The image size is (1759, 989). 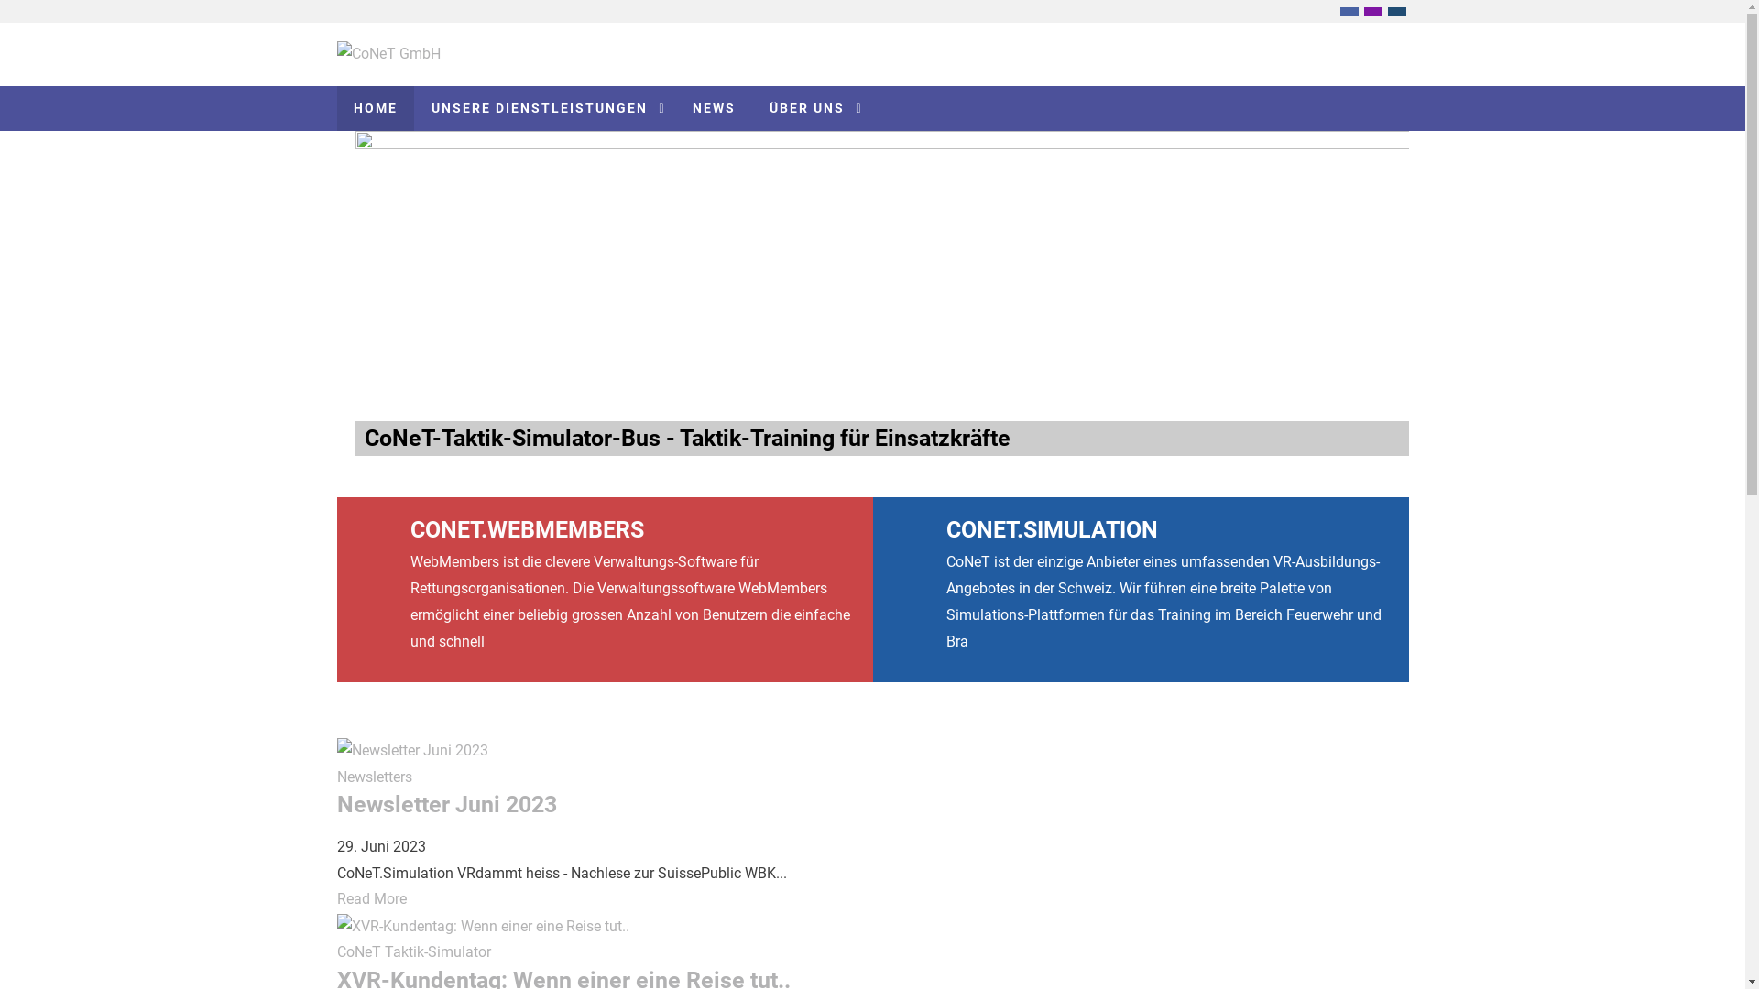 I want to click on Skip to content, so click(x=49, y=13).